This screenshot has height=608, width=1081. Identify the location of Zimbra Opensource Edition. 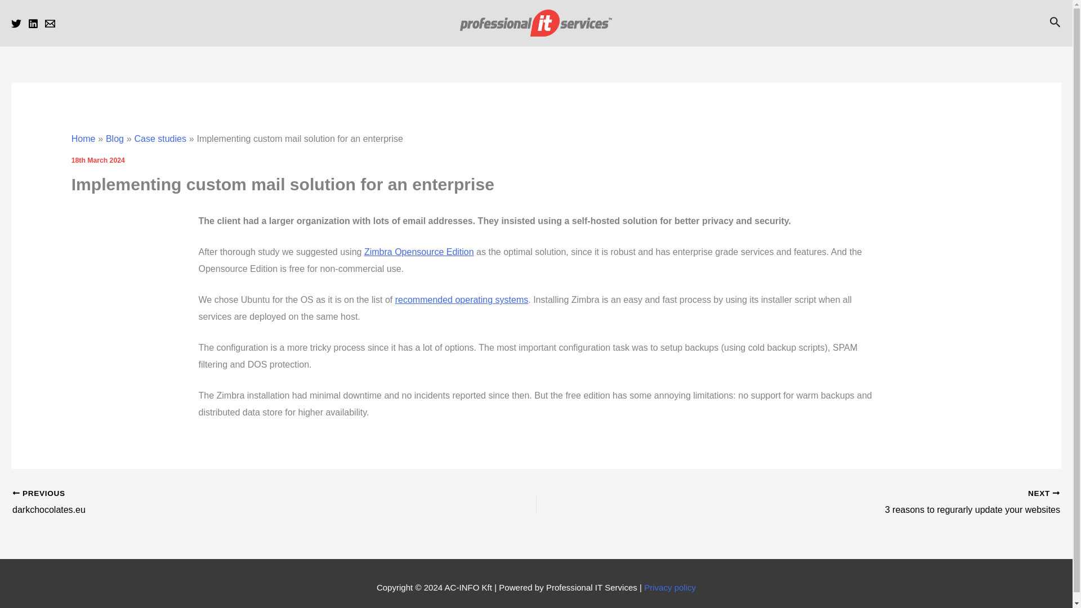
(419, 251).